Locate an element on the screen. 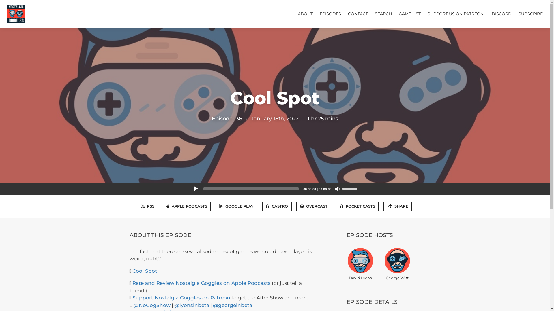 The height and width of the screenshot is (311, 554). RSS is located at coordinates (148, 206).